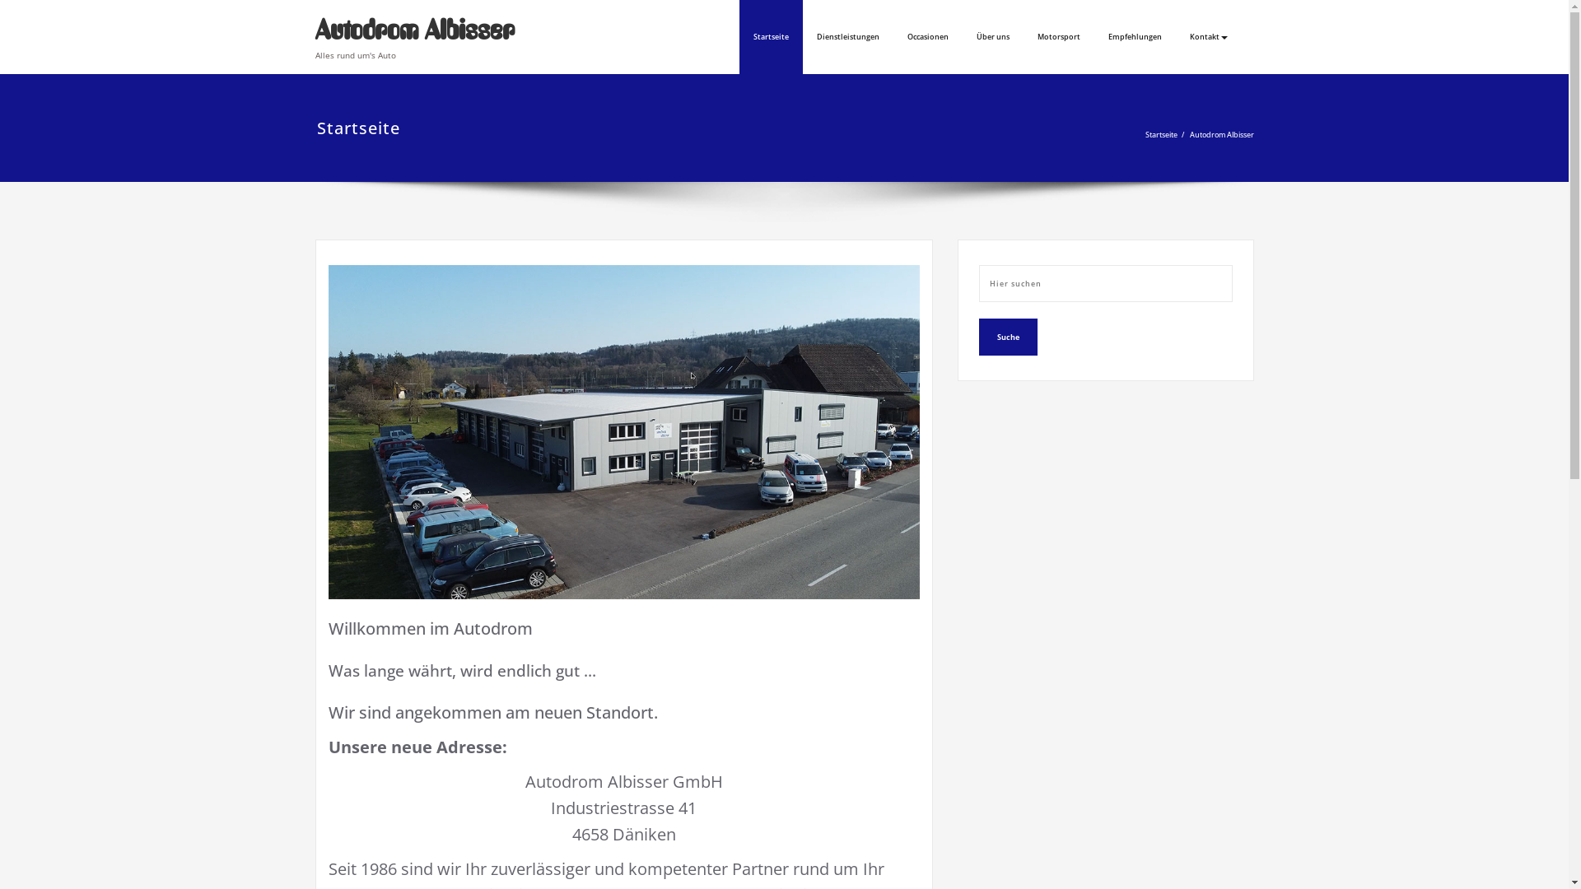  What do you see at coordinates (0, 0) in the screenshot?
I see `Skip to content` at bounding box center [0, 0].